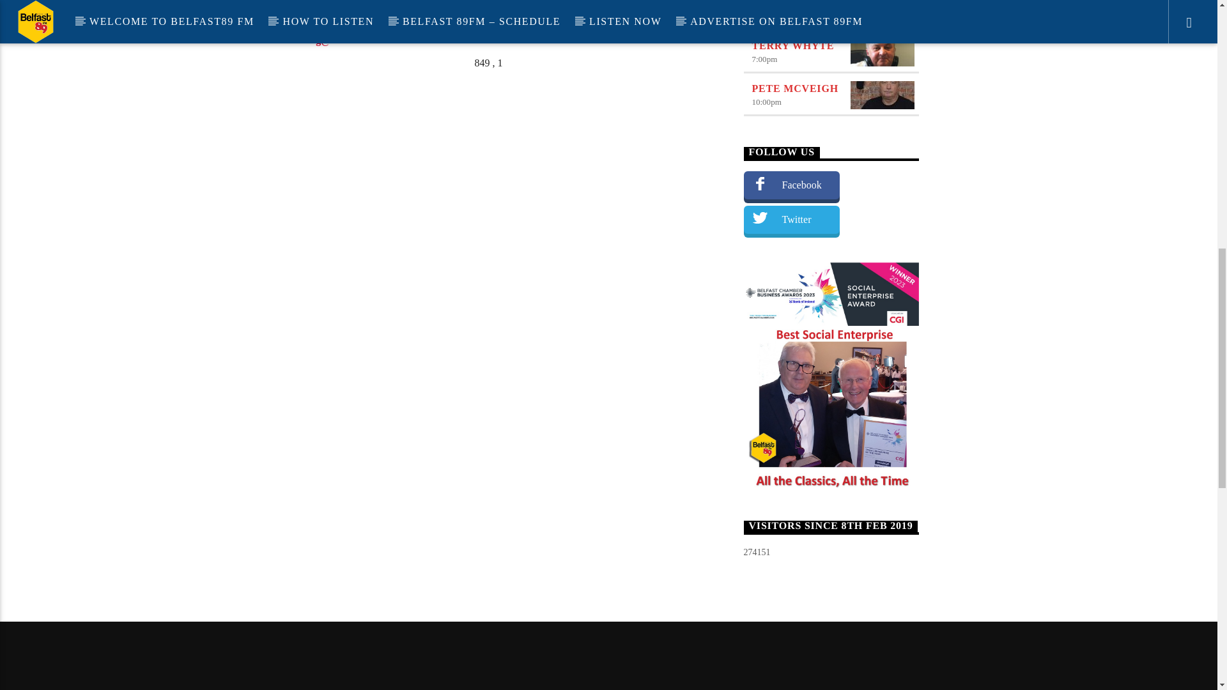  Describe the element at coordinates (791, 185) in the screenshot. I see `Facebook` at that location.